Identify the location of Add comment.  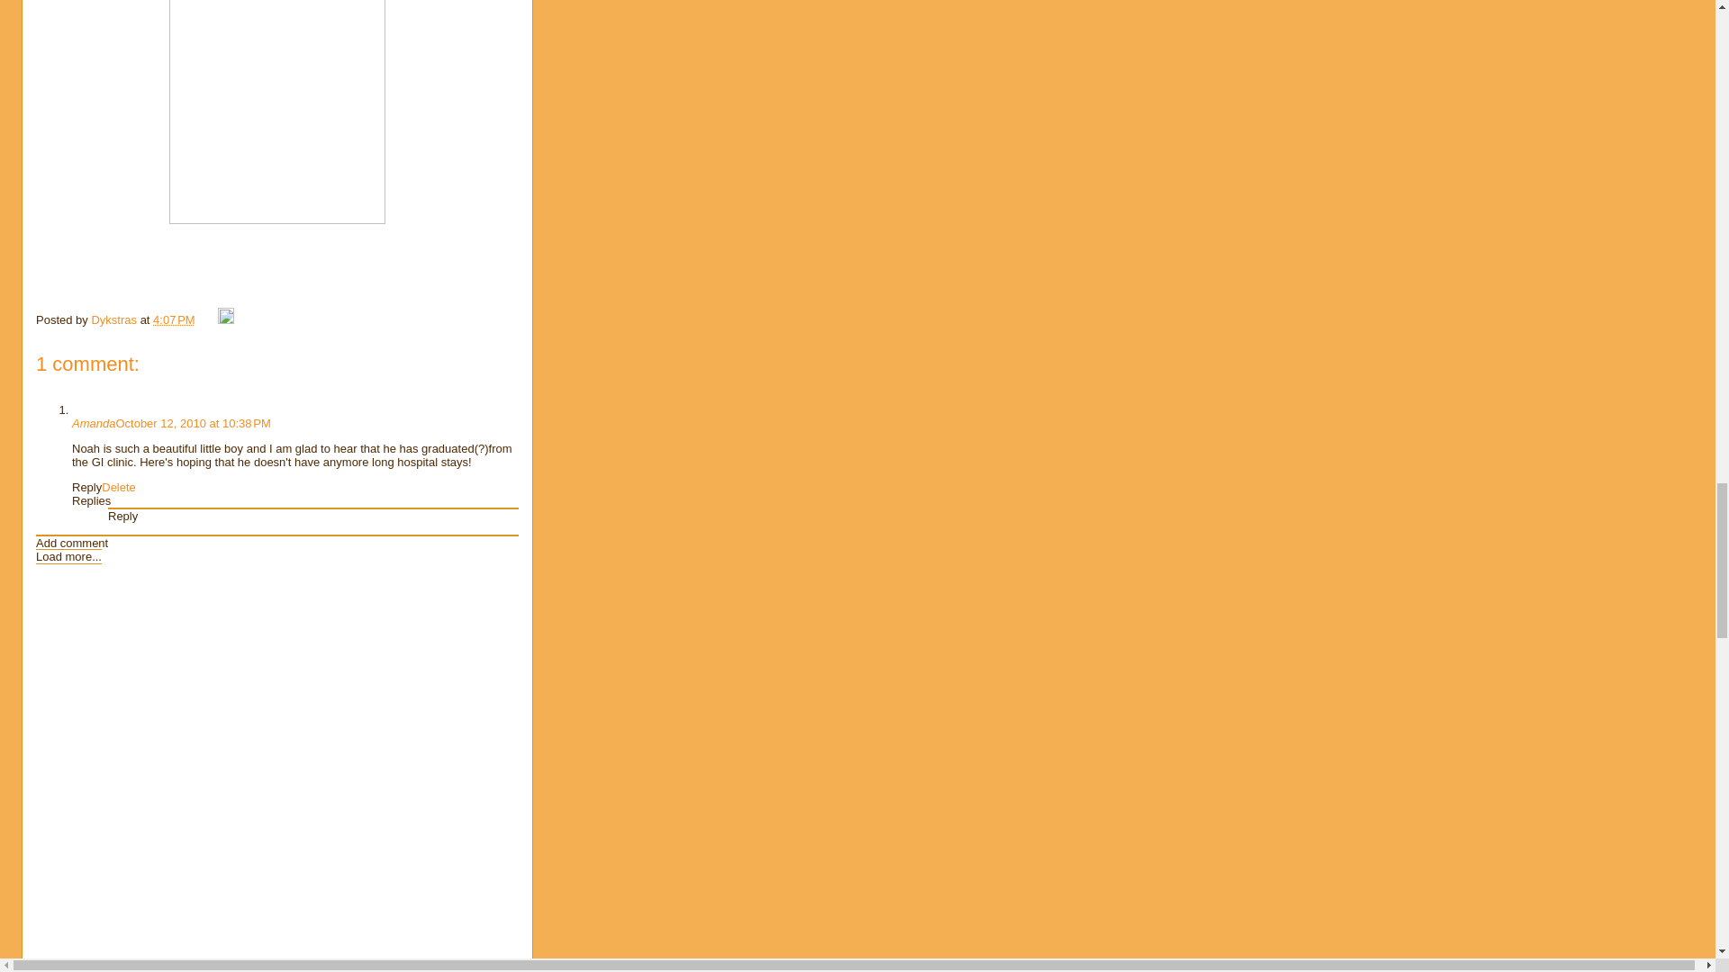
(72, 544).